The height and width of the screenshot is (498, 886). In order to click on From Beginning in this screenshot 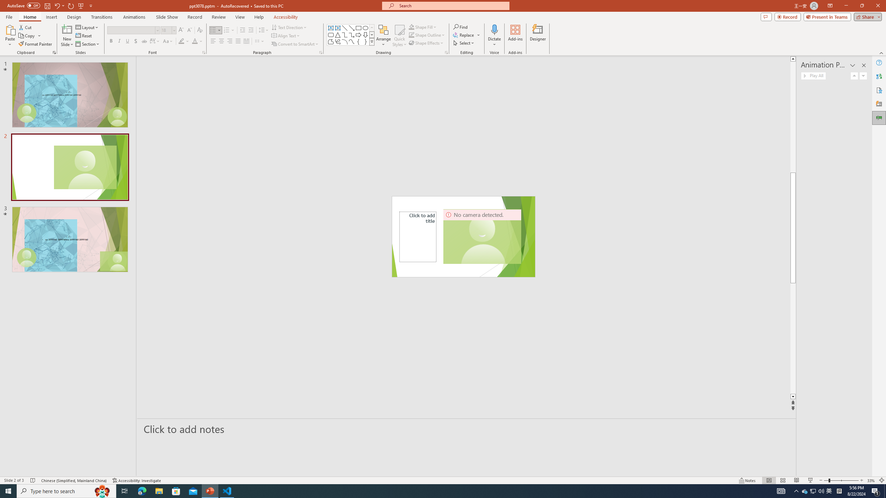, I will do `click(81, 6)`.